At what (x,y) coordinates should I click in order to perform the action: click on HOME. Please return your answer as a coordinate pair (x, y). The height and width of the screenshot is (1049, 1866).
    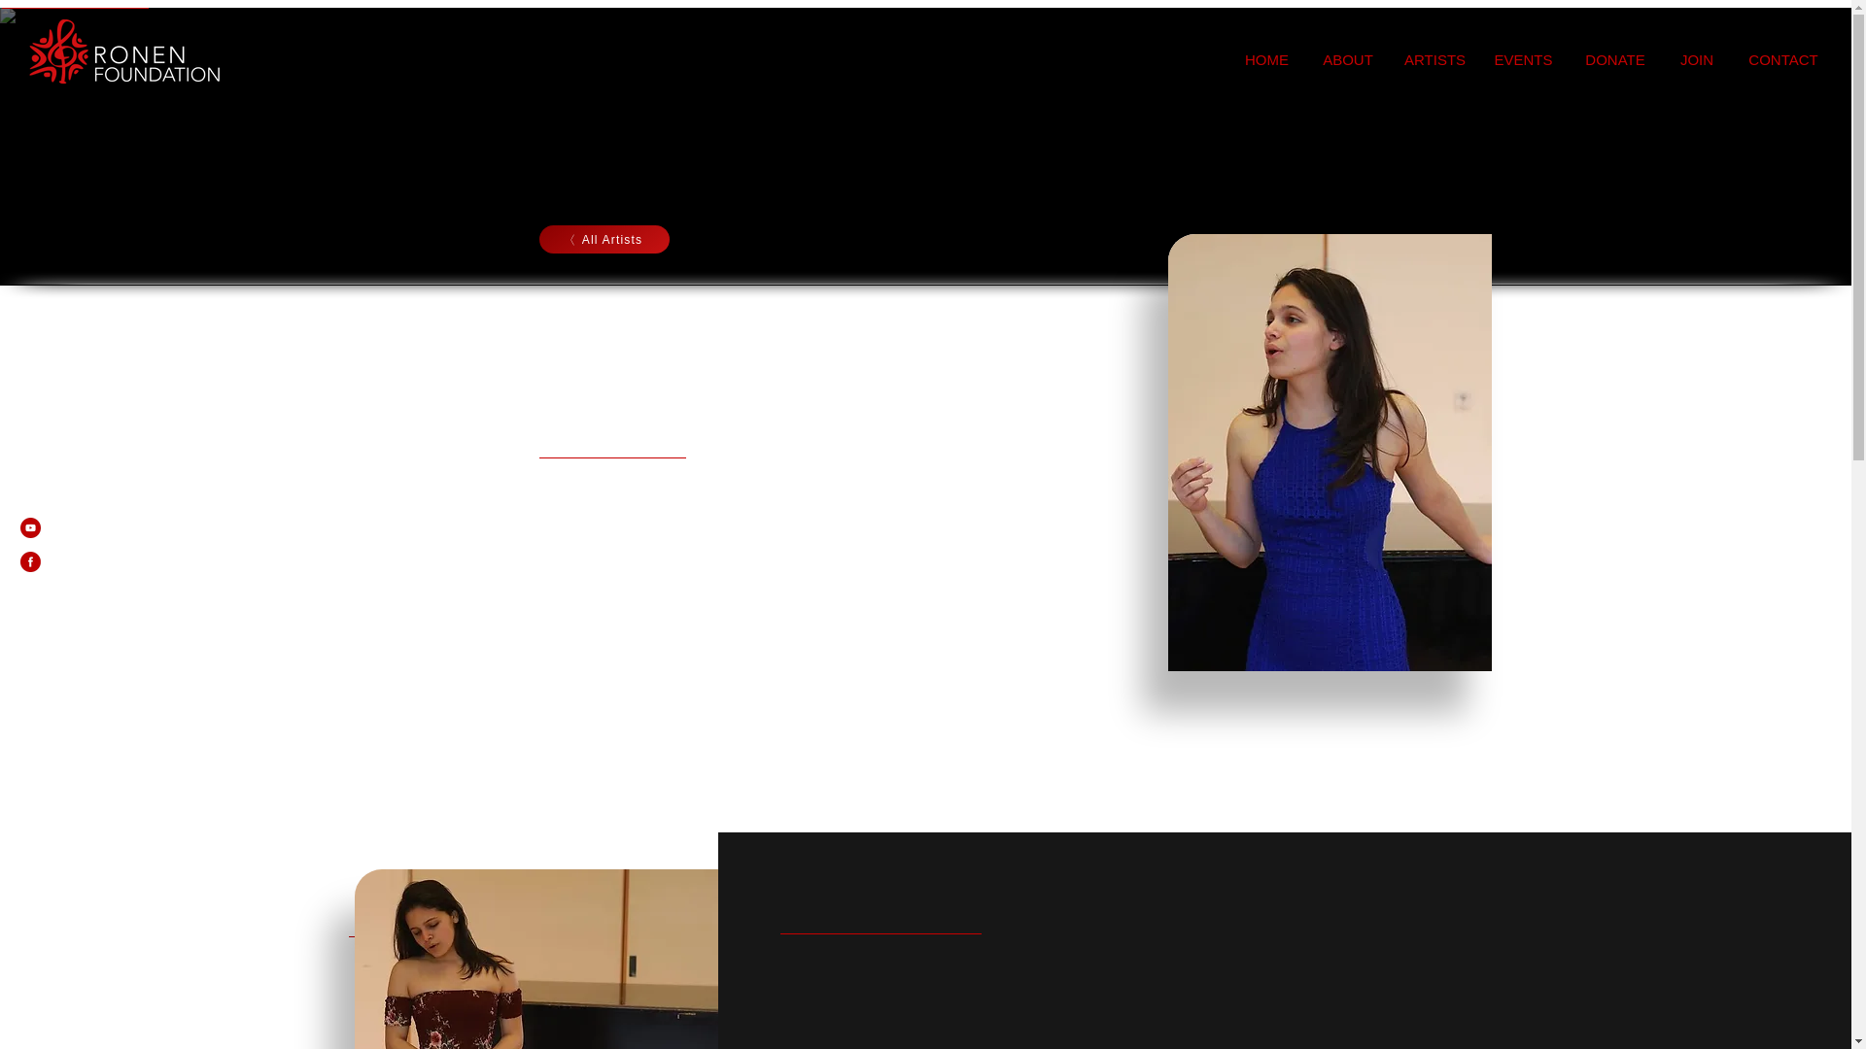
    Looking at the image, I should click on (1267, 59).